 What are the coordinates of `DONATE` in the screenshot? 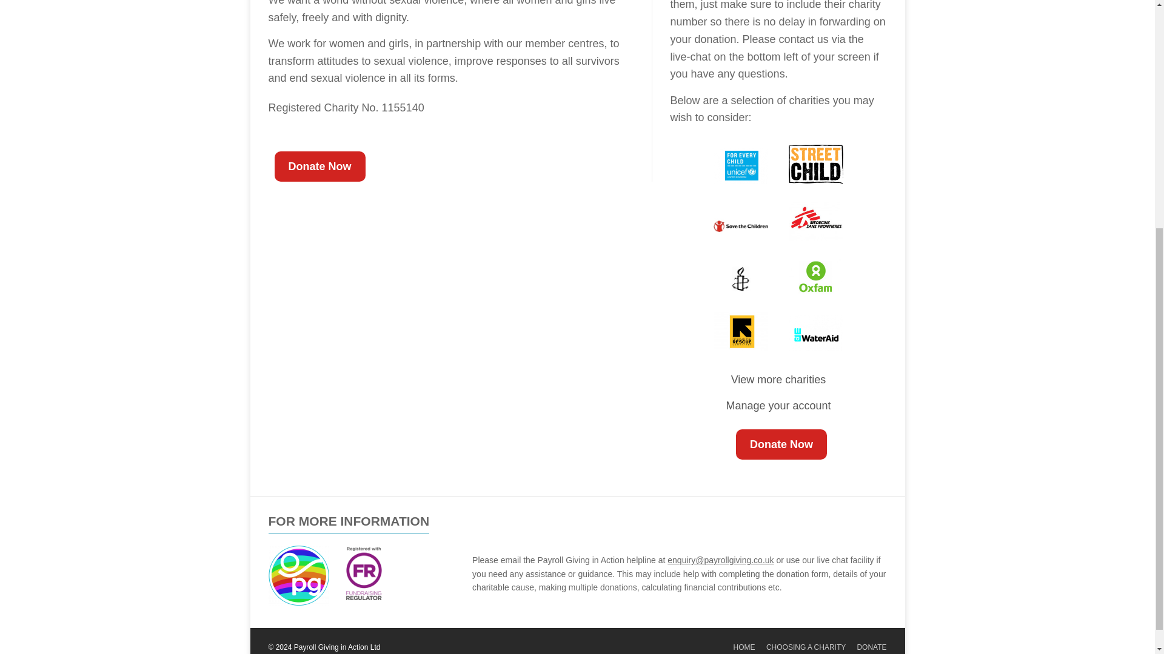 It's located at (871, 647).